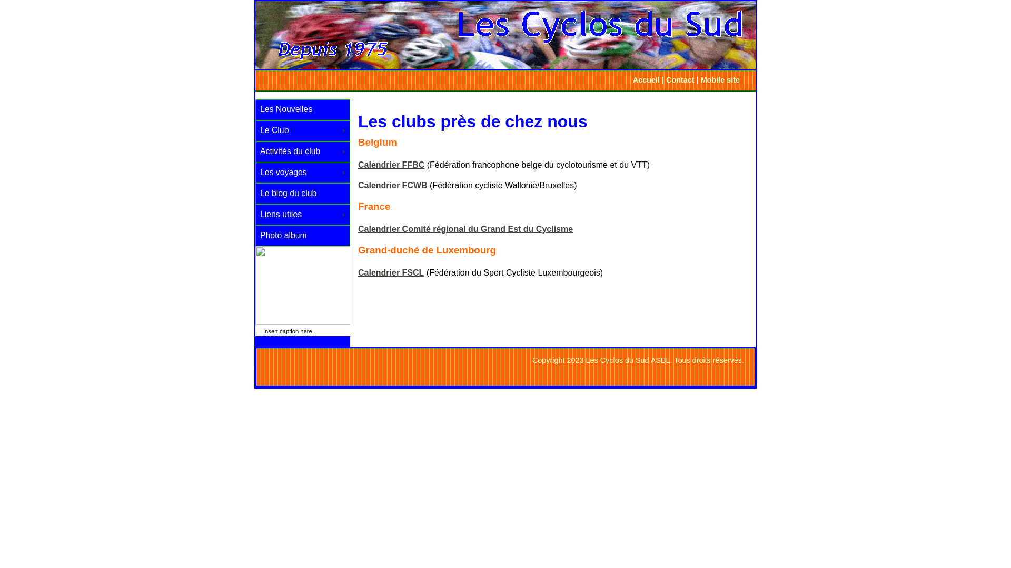 The image size is (1011, 568). I want to click on Mobile site, so click(720, 80).